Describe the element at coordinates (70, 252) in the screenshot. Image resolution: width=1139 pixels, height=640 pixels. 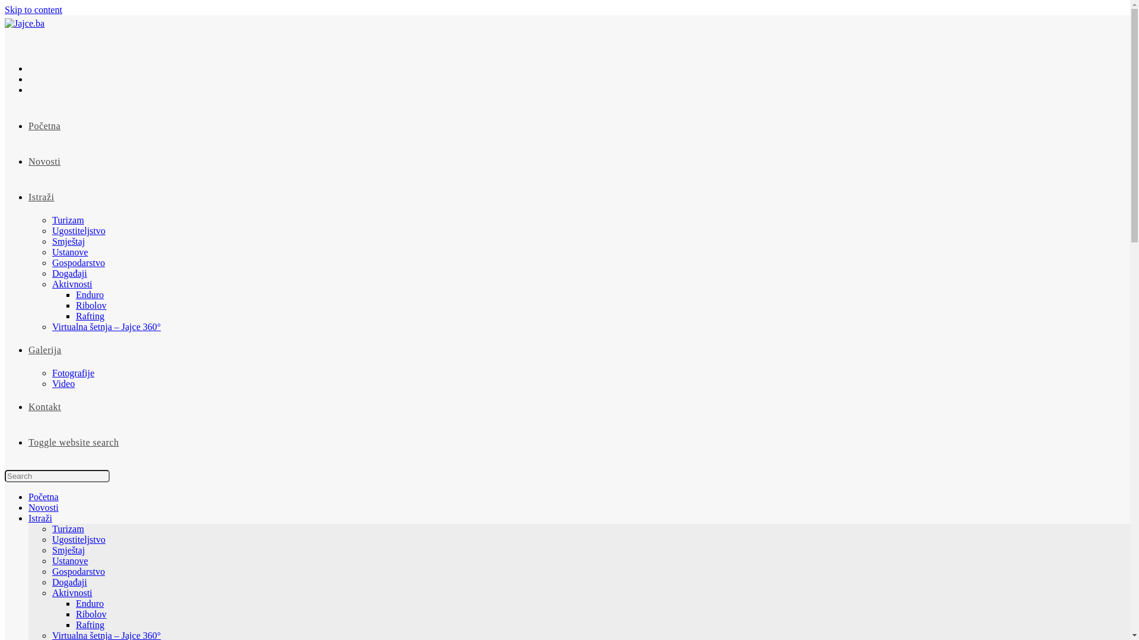
I see `Ustanove` at that location.